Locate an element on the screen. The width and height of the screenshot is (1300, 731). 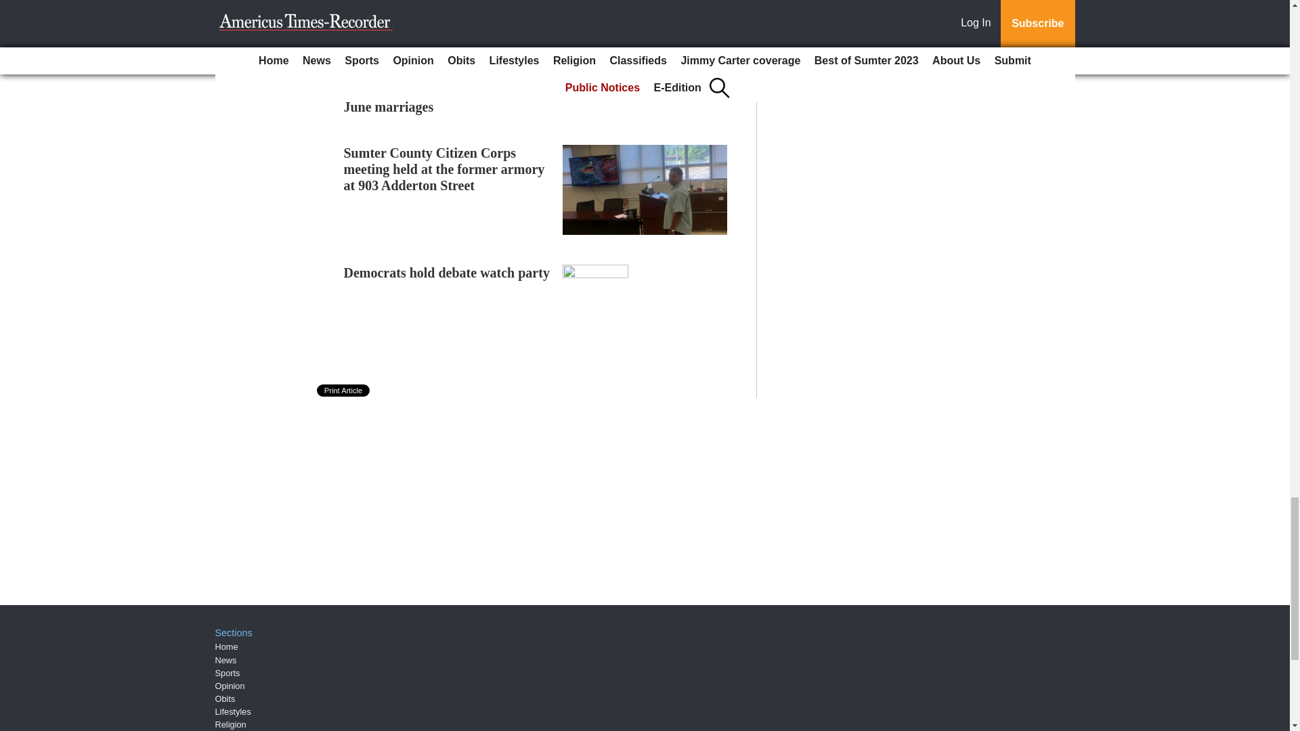
Obits is located at coordinates (225, 699).